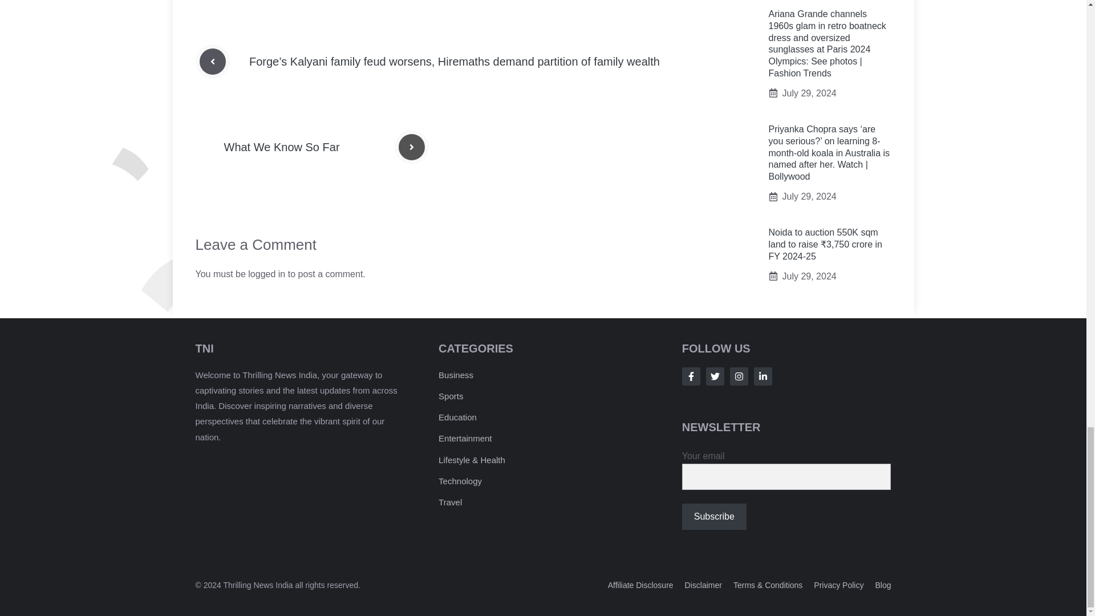 The height and width of the screenshot is (616, 1095). I want to click on What We Know So Far, so click(281, 147).